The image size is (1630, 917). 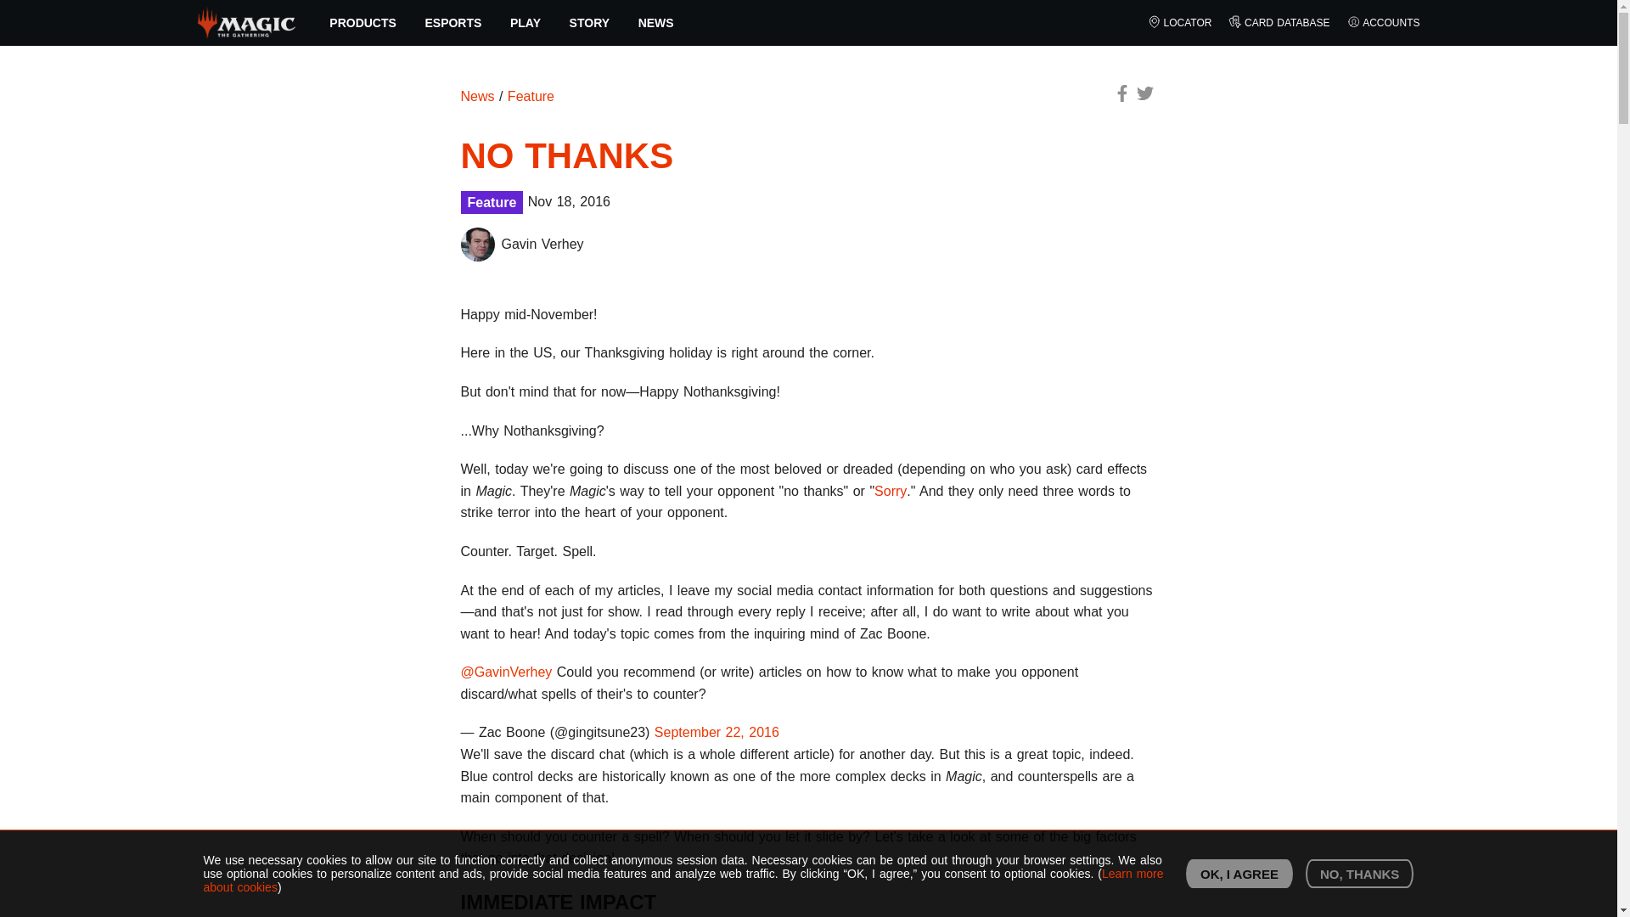 I want to click on PLAY, so click(x=525, y=23).